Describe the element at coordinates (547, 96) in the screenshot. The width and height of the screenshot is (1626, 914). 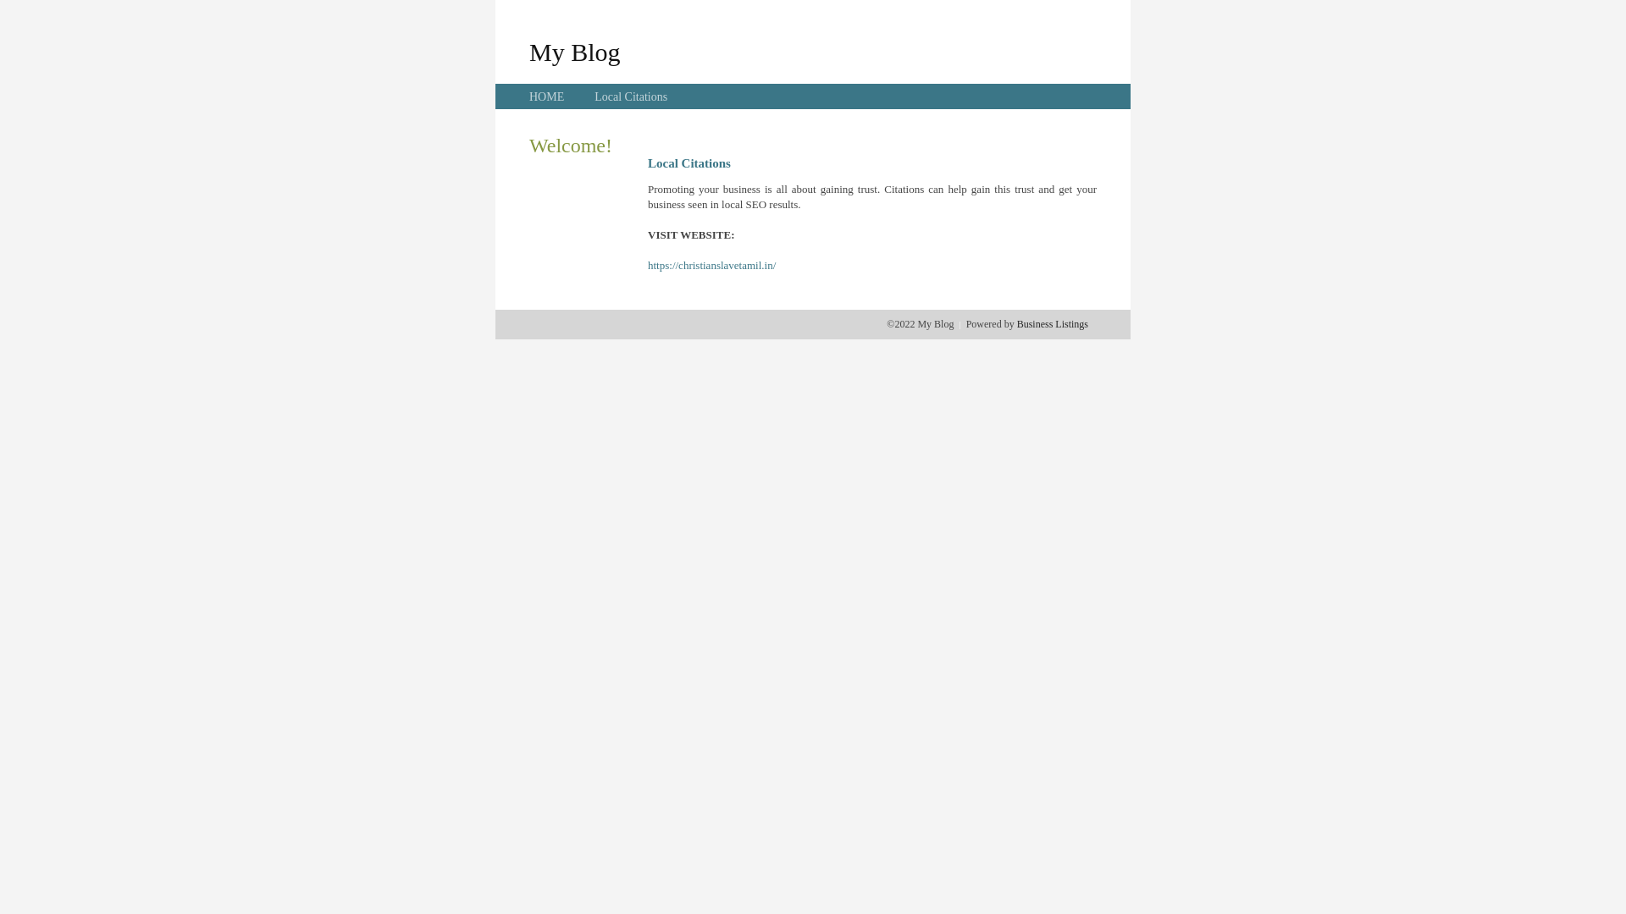
I see `HOME` at that location.